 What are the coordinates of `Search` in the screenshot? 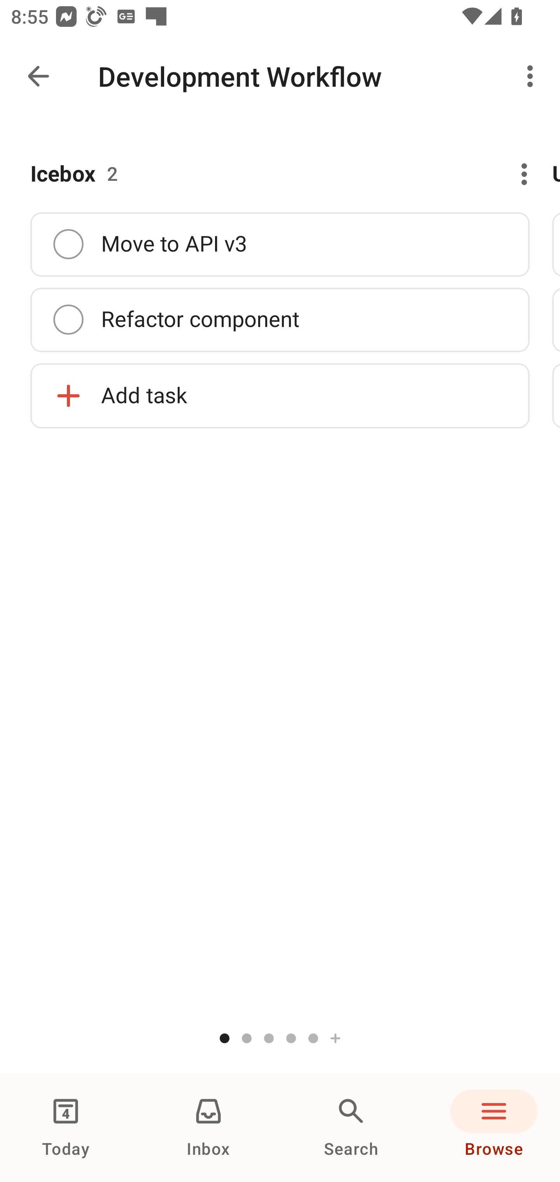 It's located at (351, 1128).